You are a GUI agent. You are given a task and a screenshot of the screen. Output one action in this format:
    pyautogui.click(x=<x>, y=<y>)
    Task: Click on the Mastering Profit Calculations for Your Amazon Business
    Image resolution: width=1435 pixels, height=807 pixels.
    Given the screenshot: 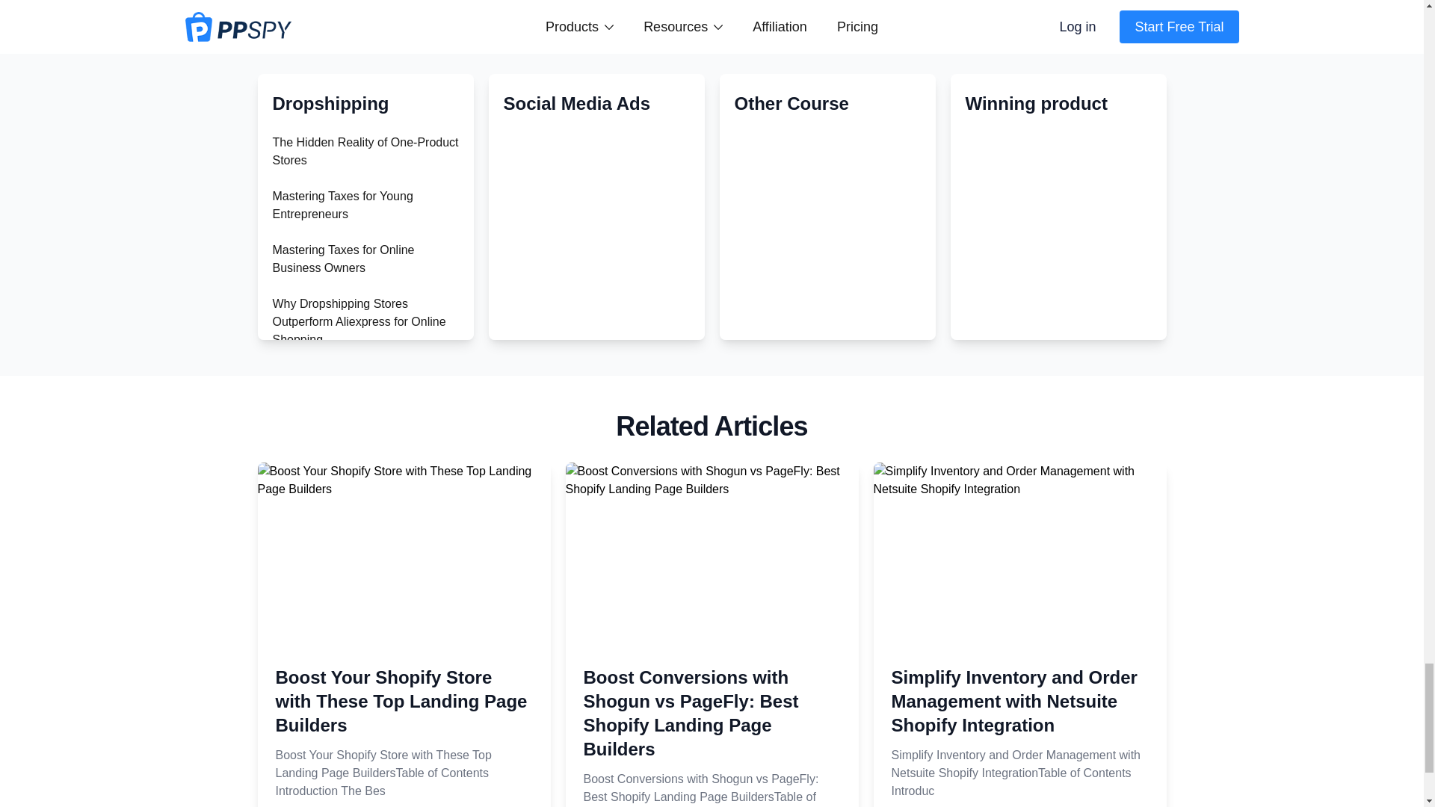 What is the action you would take?
    pyautogui.click(x=357, y=456)
    